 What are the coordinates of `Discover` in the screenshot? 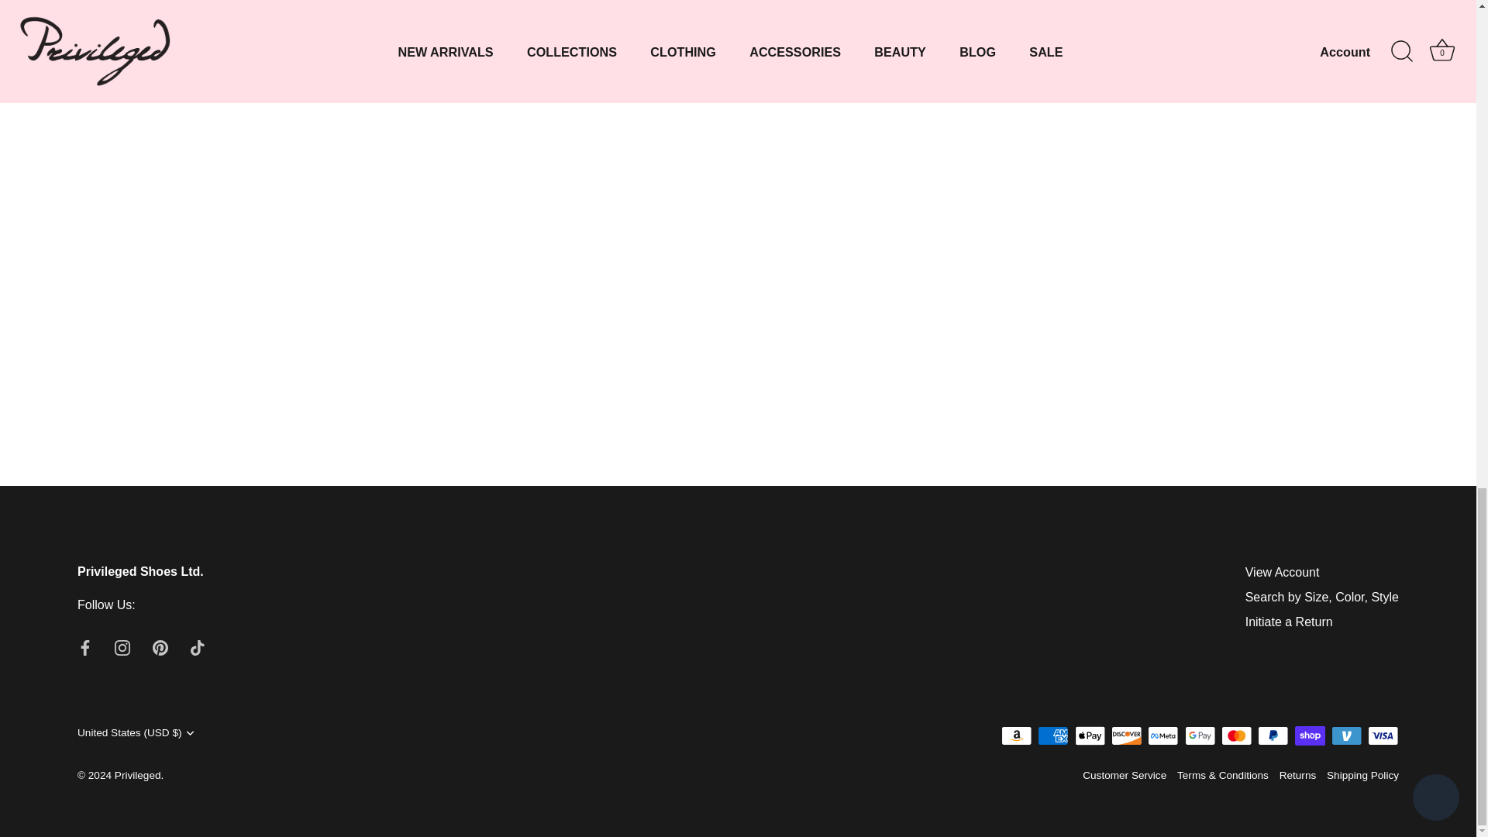 It's located at (1126, 736).